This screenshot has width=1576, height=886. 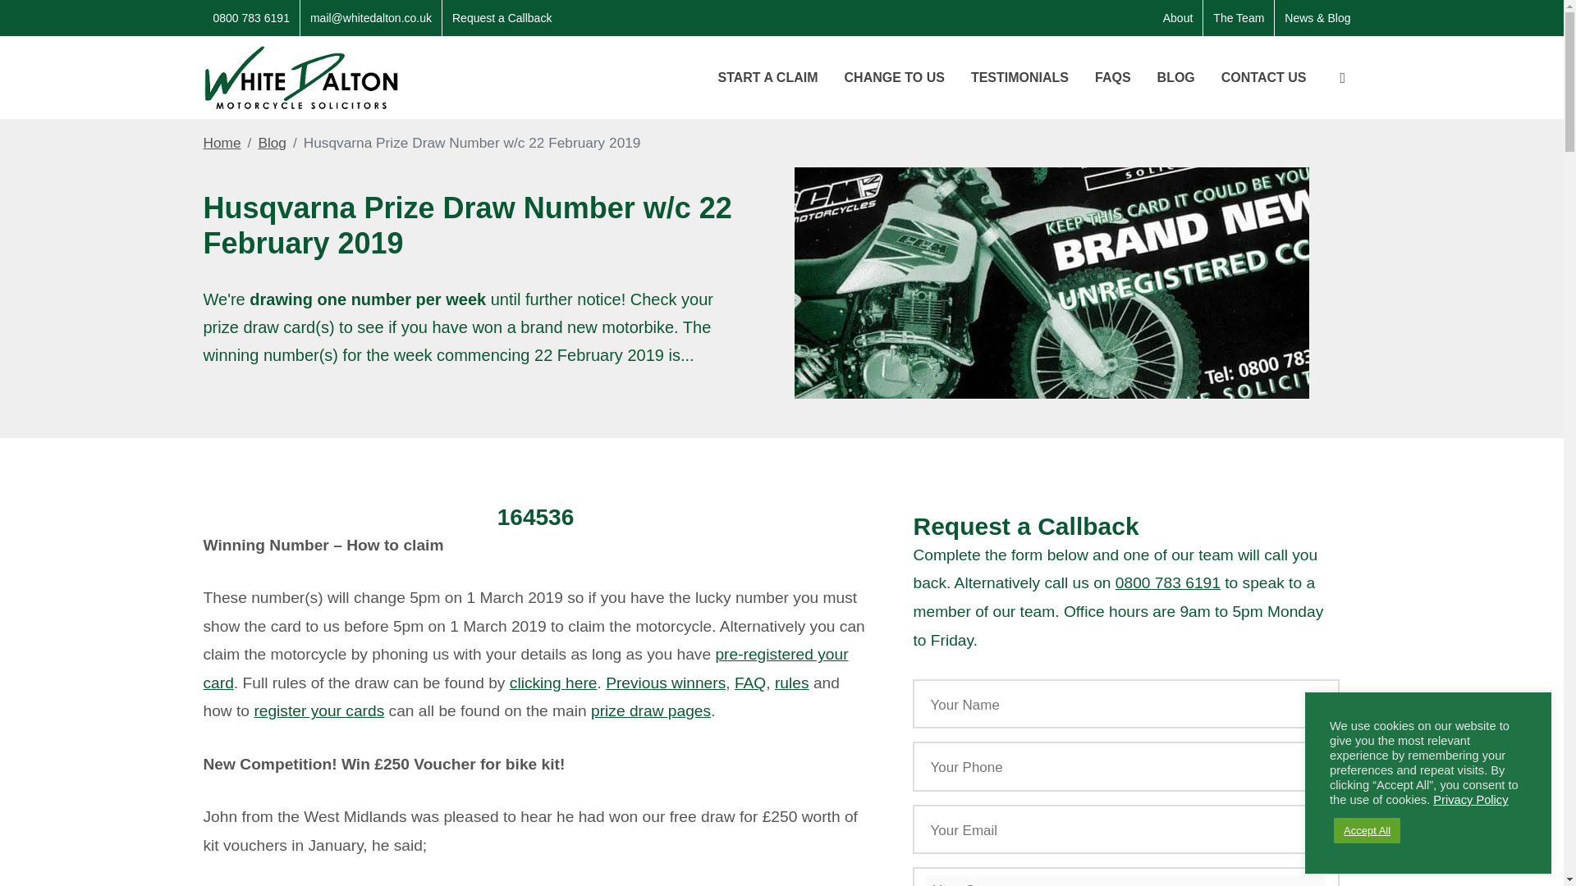 I want to click on Testimonials, so click(x=1019, y=77).